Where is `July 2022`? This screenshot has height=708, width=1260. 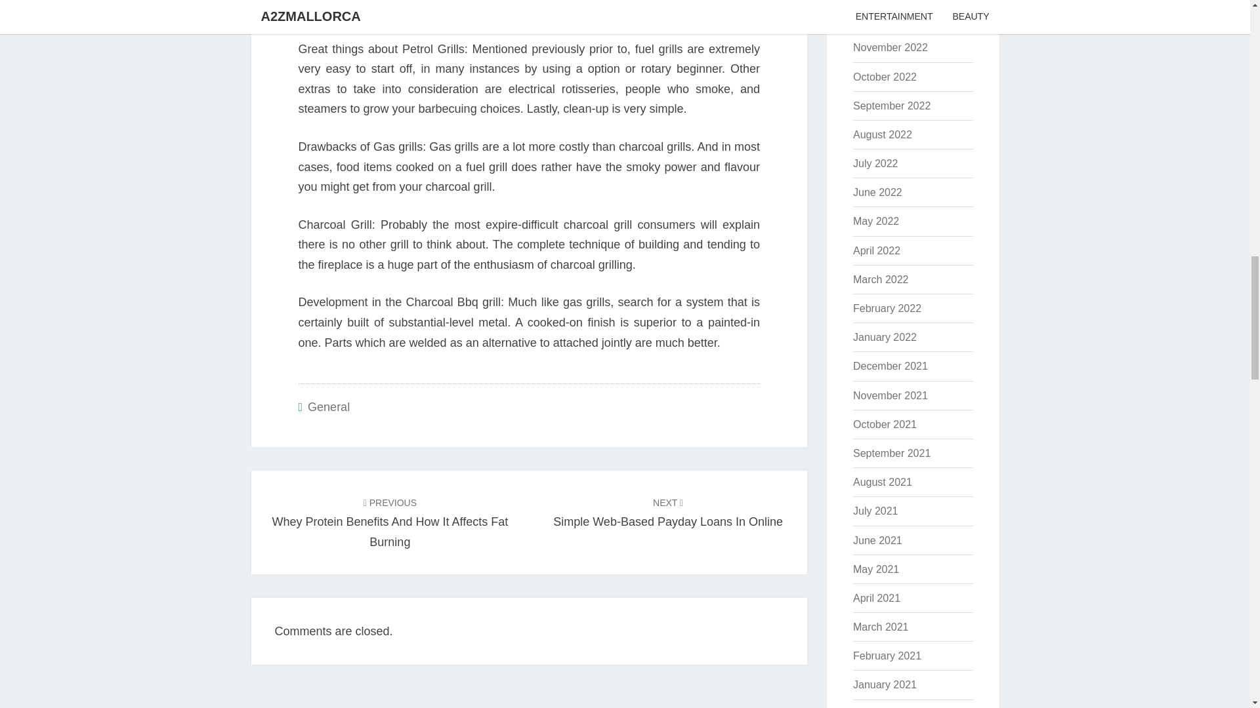
July 2022 is located at coordinates (875, 163).